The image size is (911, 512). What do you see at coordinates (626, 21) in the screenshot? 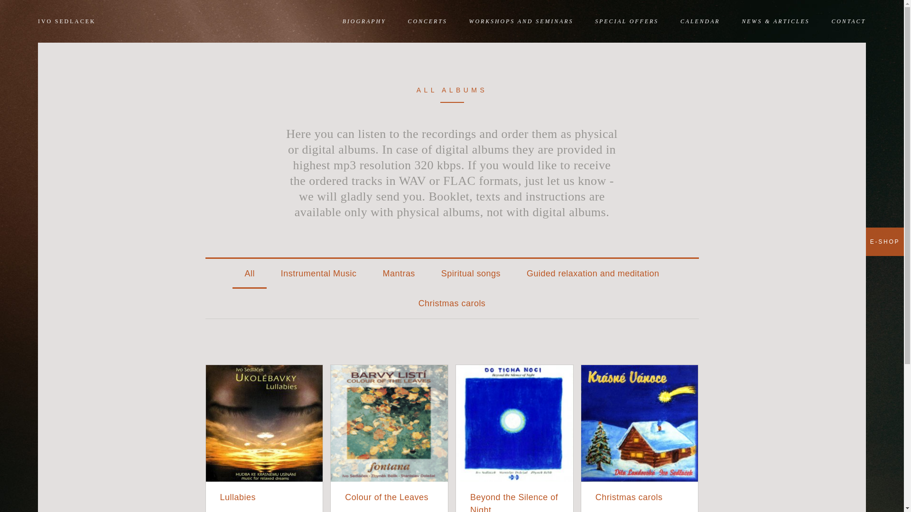
I see `SPECIAL OFFERS` at bounding box center [626, 21].